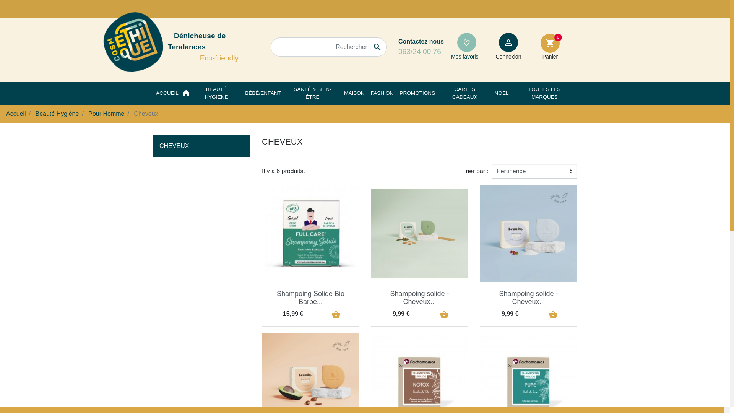 The width and height of the screenshot is (734, 413). I want to click on Shampoing solide - Cheveux..., so click(419, 298).